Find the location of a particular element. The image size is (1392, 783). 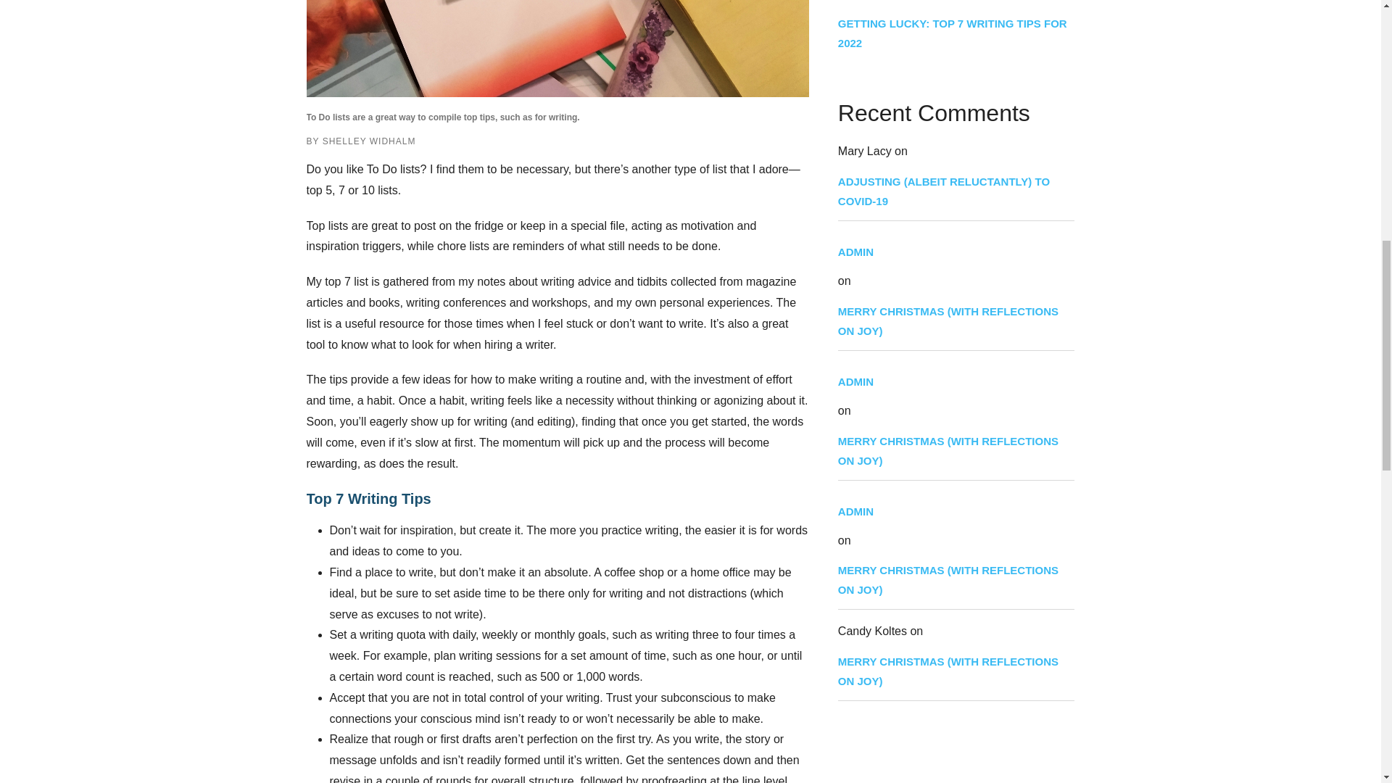

GETTING LUCKY: TOP 7 POETRY TIPS FOR 2022 is located at coordinates (956, 2).